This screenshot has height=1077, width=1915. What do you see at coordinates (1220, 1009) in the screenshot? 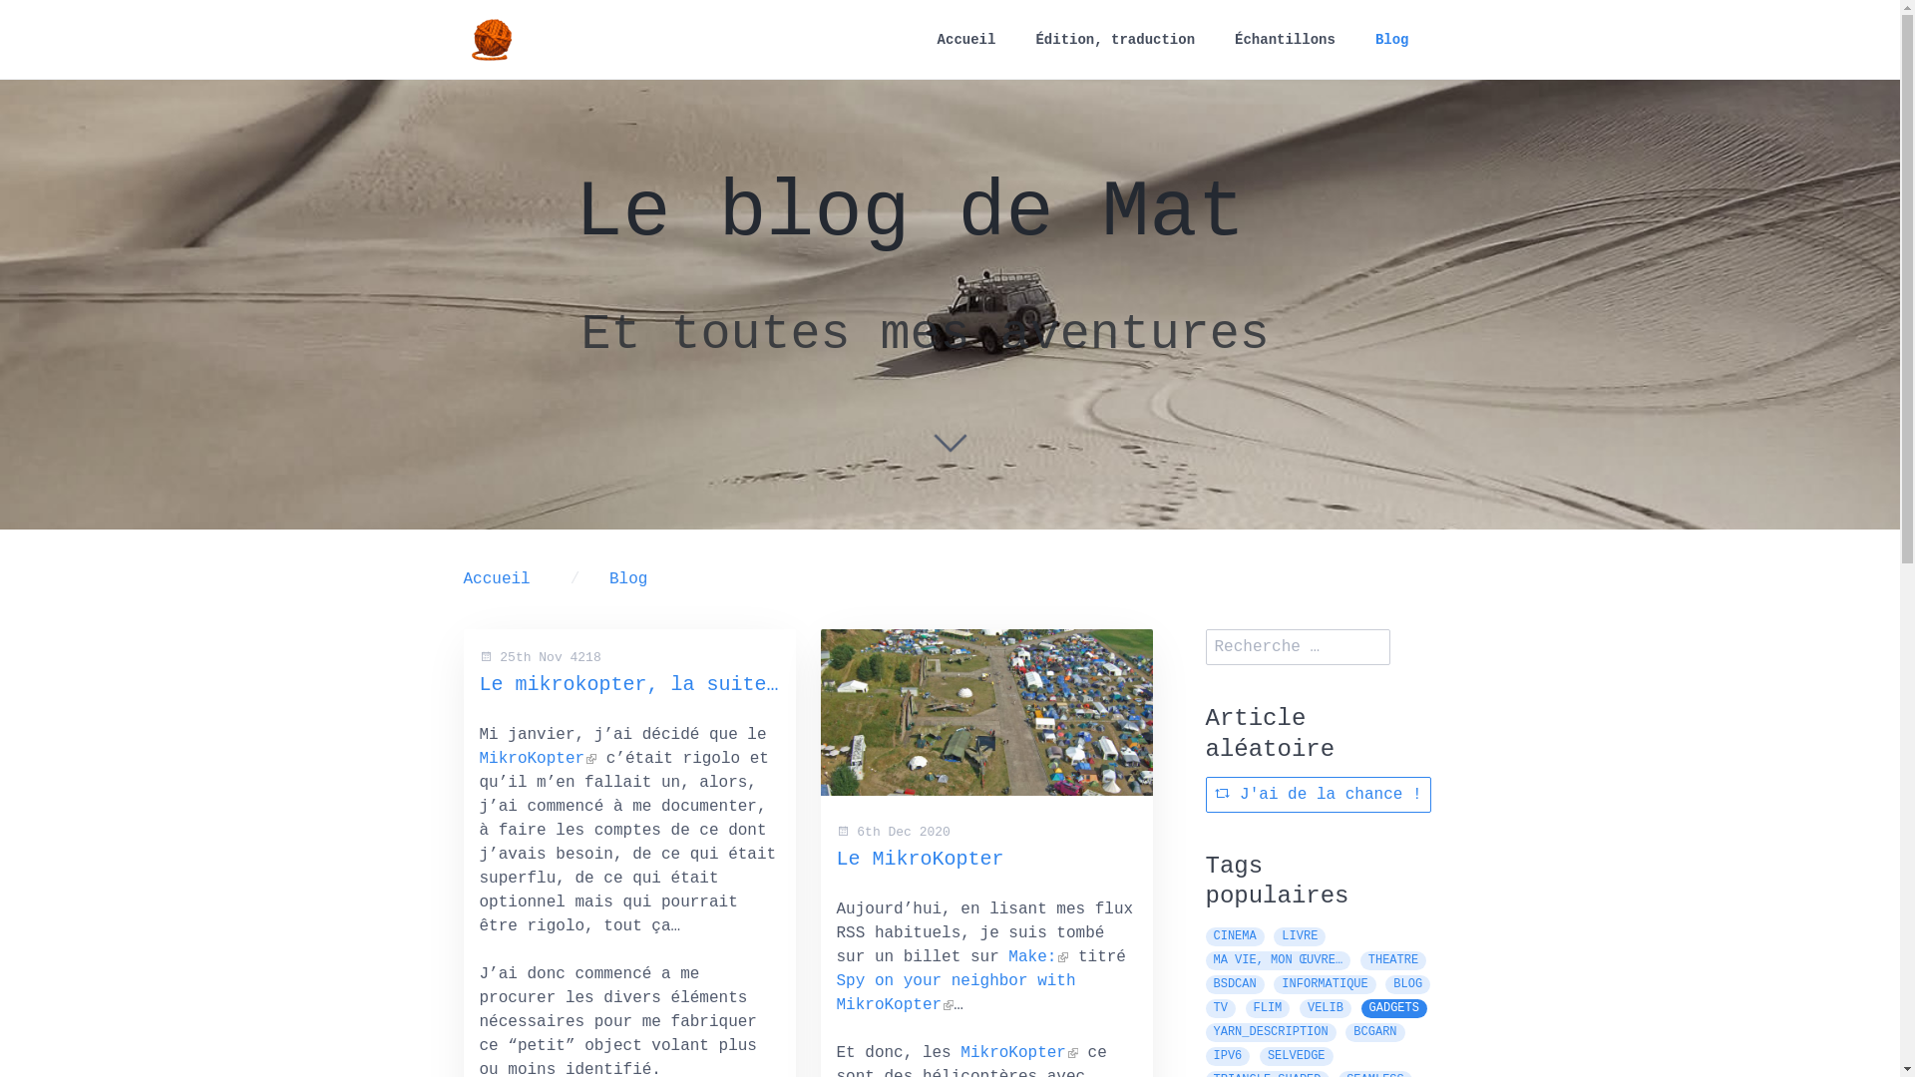
I see `TV` at bounding box center [1220, 1009].